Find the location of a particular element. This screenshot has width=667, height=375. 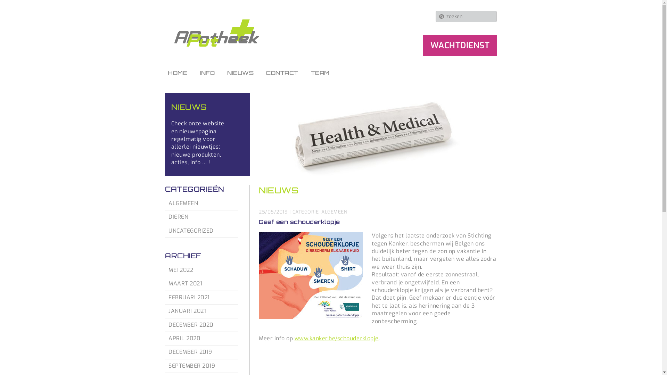

FEBRUARI 2021 is located at coordinates (201, 298).